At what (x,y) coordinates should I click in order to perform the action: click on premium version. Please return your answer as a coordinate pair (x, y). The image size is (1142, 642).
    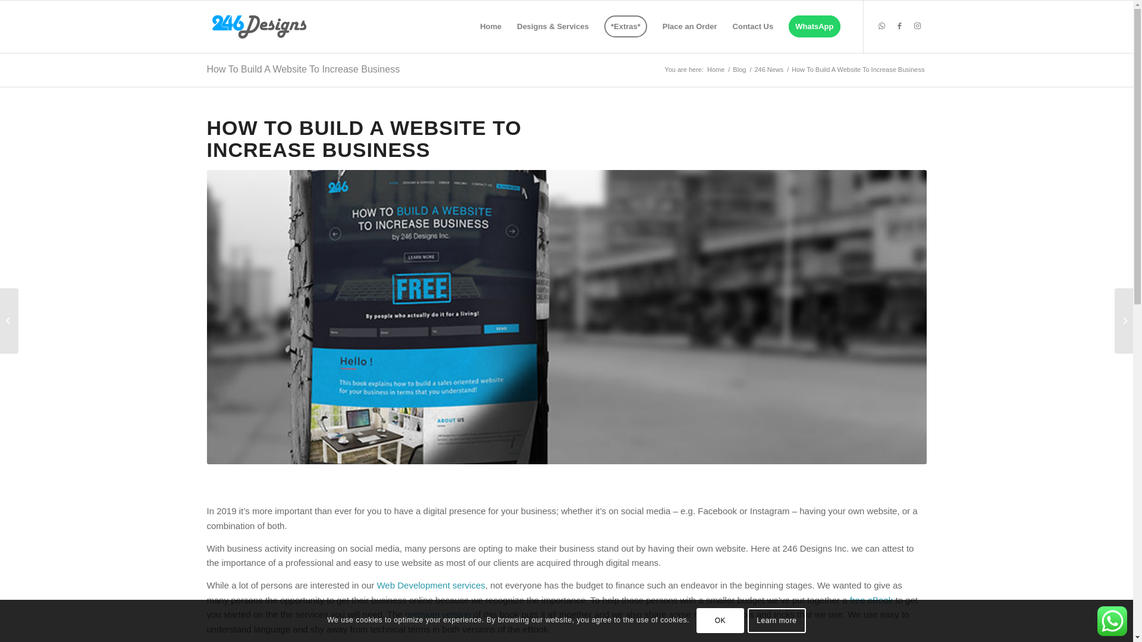
    Looking at the image, I should click on (438, 615).